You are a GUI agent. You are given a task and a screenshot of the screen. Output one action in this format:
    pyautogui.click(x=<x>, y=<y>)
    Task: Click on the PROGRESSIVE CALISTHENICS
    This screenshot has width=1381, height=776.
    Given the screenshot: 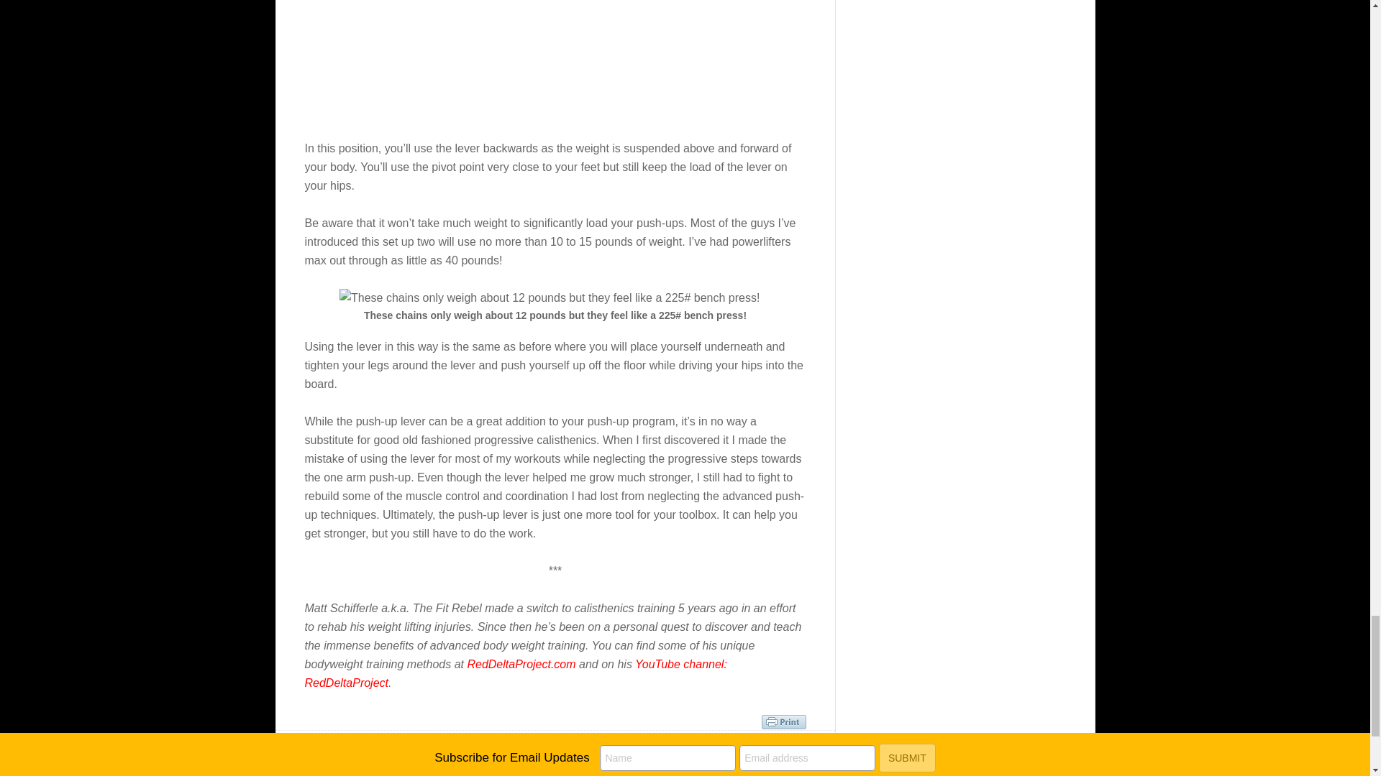 What is the action you would take?
    pyautogui.click(x=665, y=773)
    